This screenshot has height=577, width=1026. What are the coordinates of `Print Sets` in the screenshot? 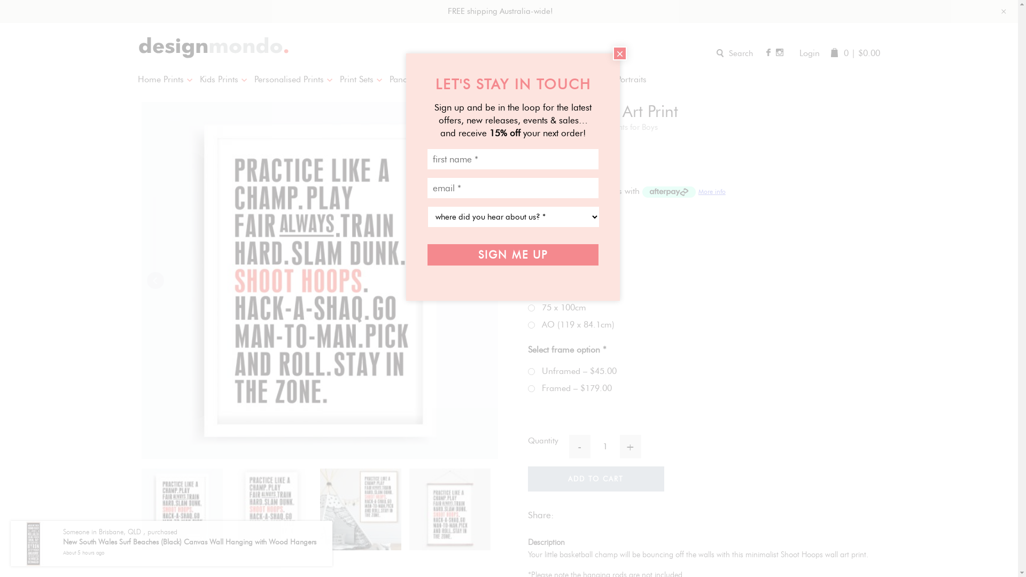 It's located at (364, 80).